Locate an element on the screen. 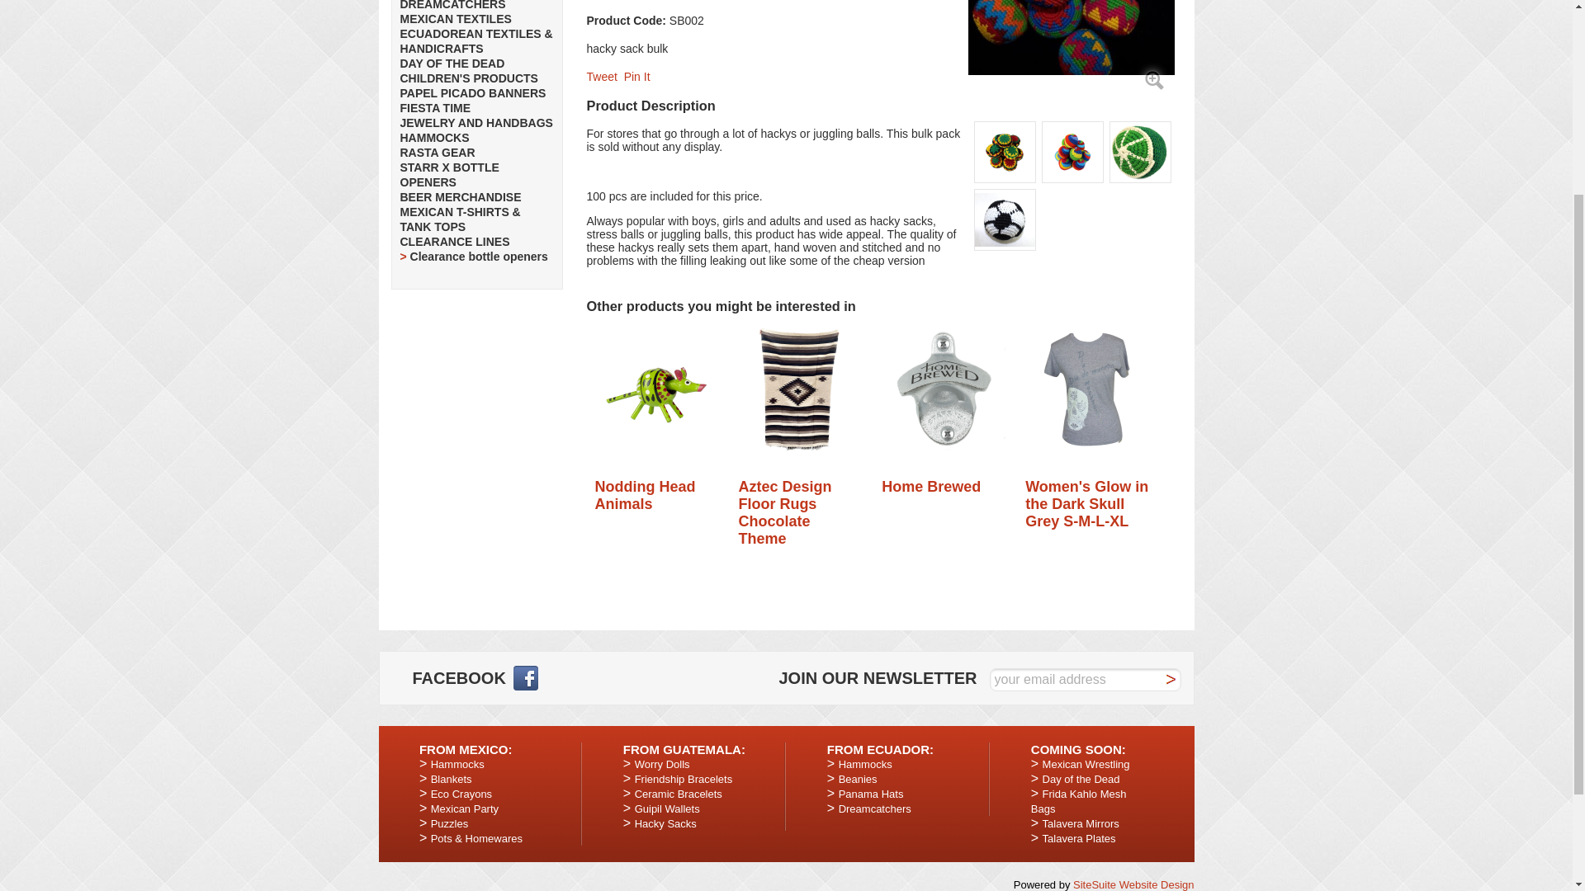 Image resolution: width=1585 pixels, height=891 pixels. RASTA GEAR is located at coordinates (436, 153).